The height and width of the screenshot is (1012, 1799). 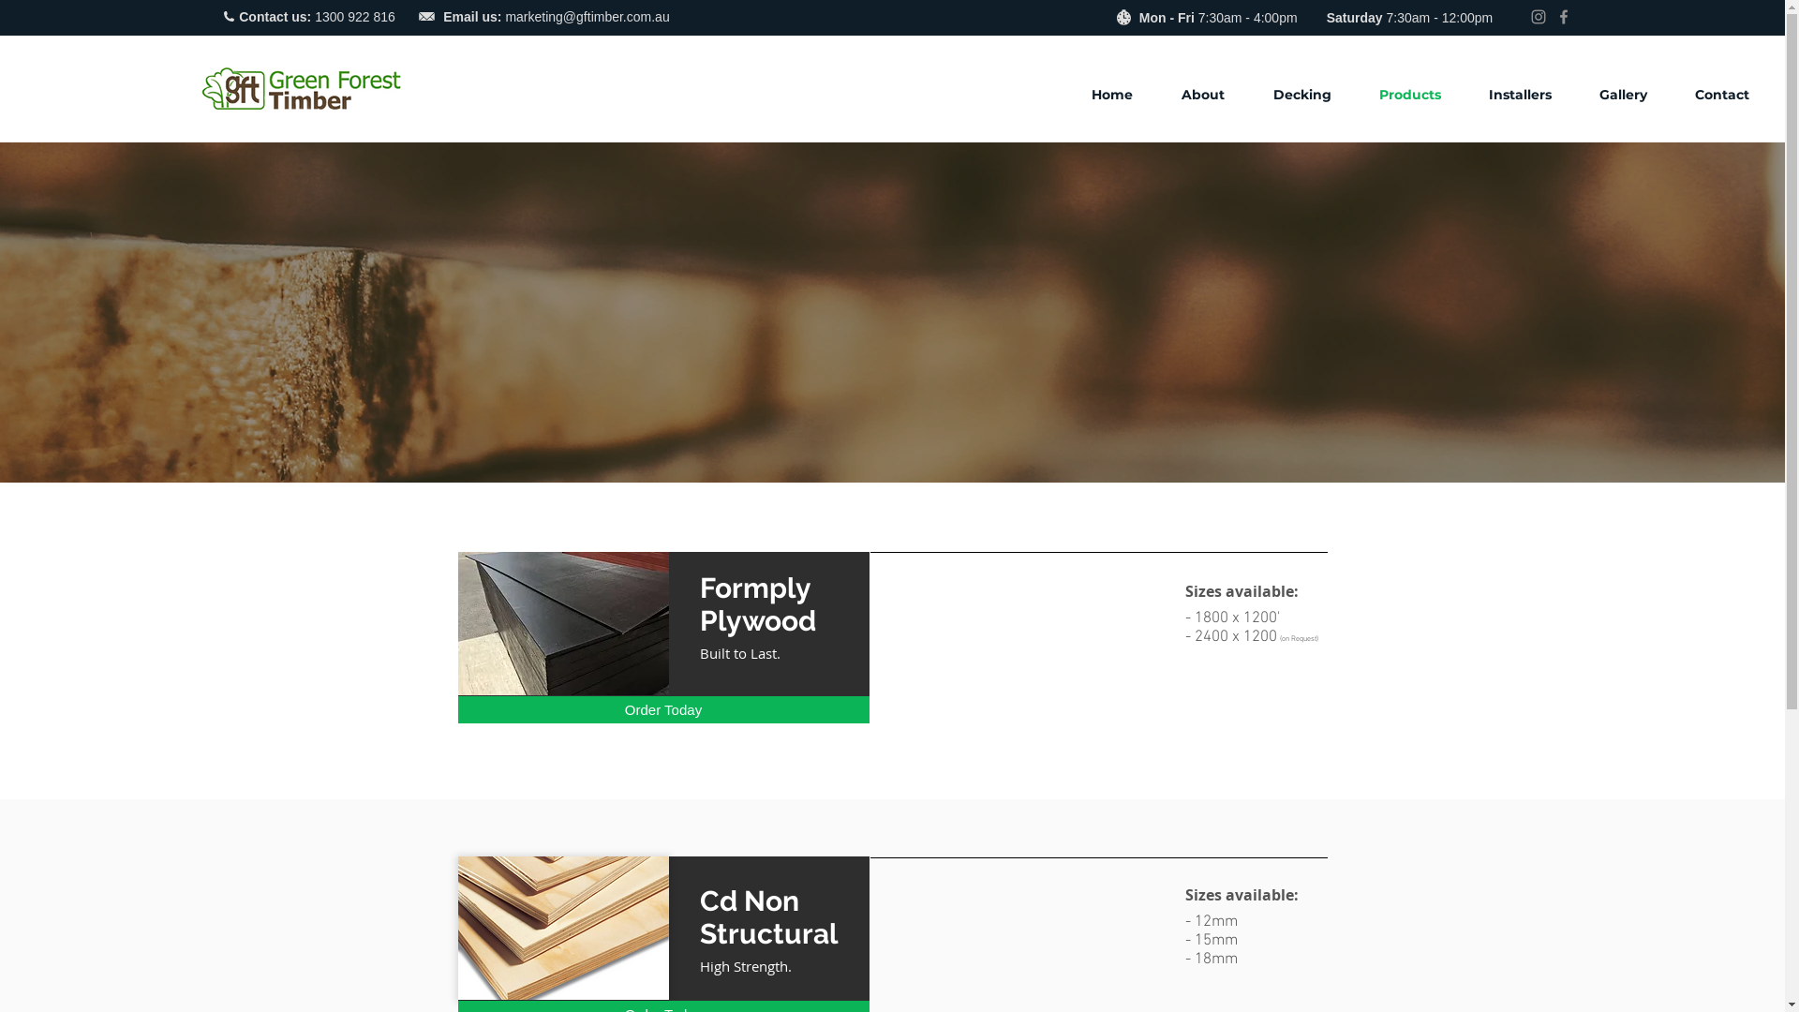 What do you see at coordinates (1409, 17) in the screenshot?
I see `Saturday 7:30am - 12:00pm` at bounding box center [1409, 17].